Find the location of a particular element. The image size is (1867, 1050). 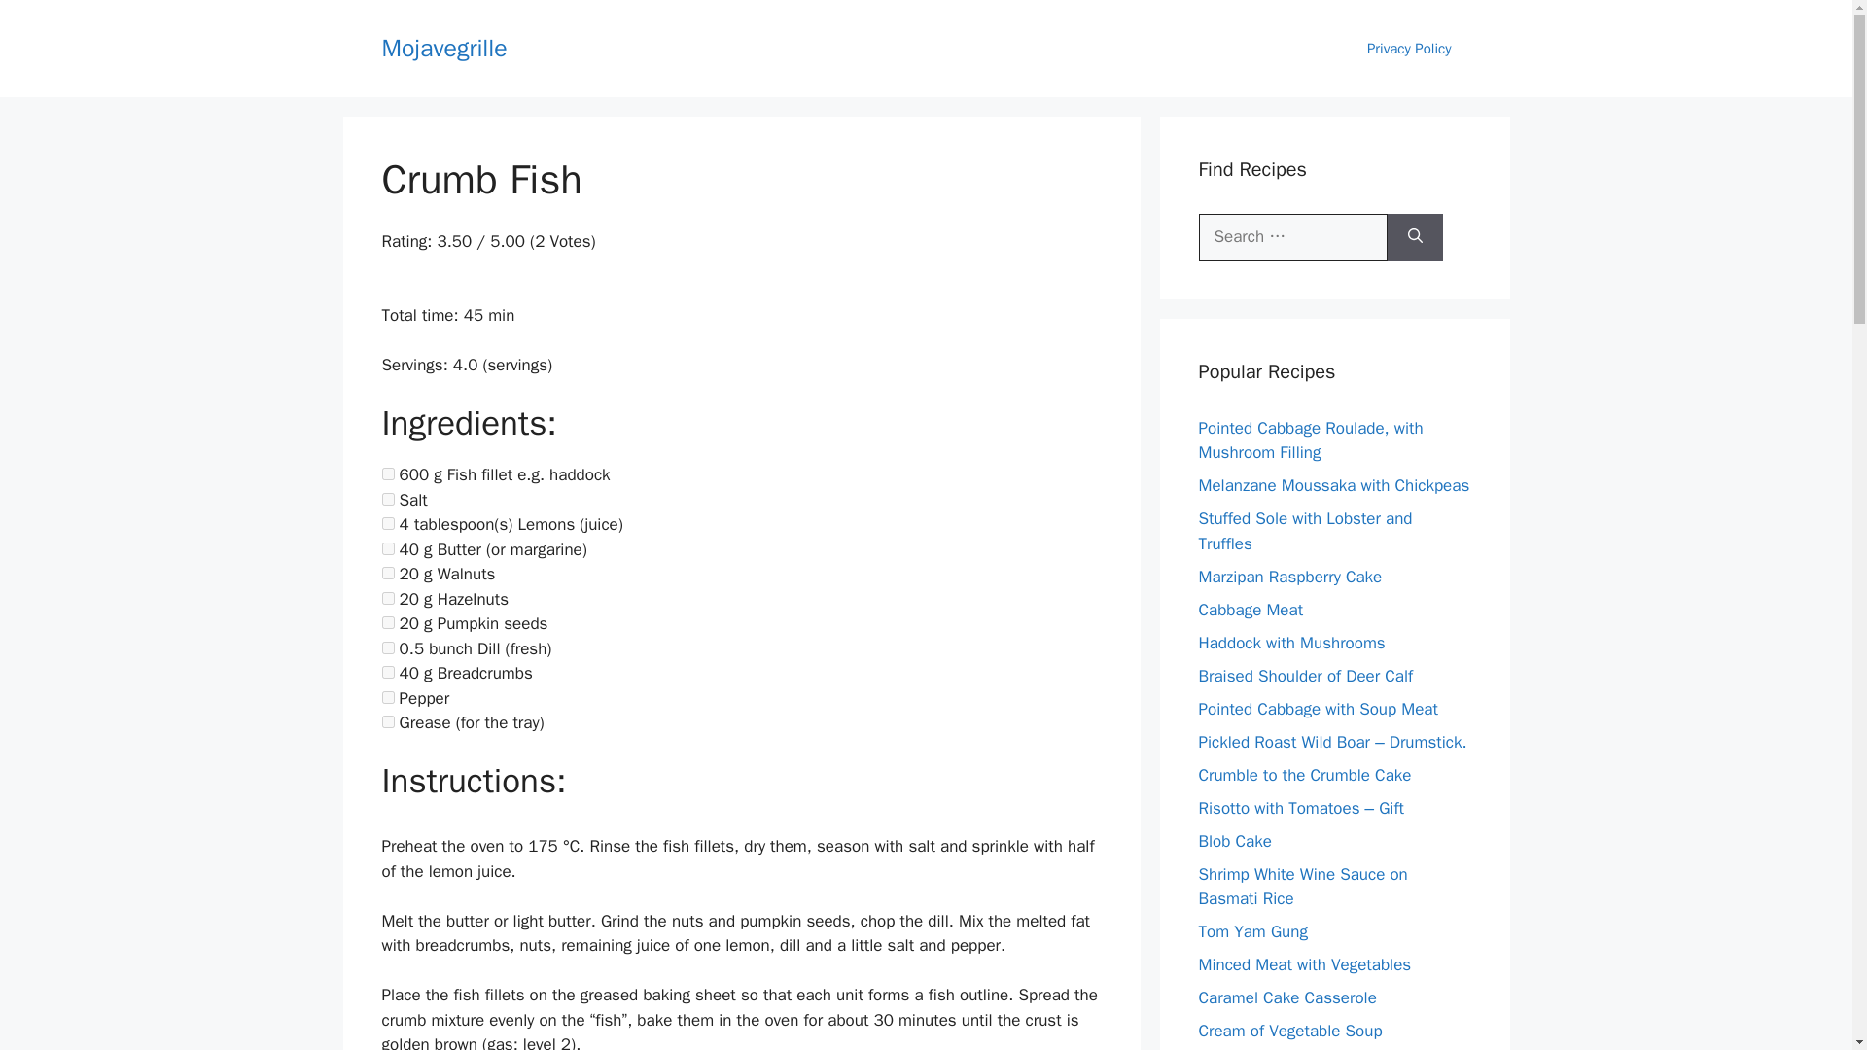

Mojavegrille is located at coordinates (443, 47).